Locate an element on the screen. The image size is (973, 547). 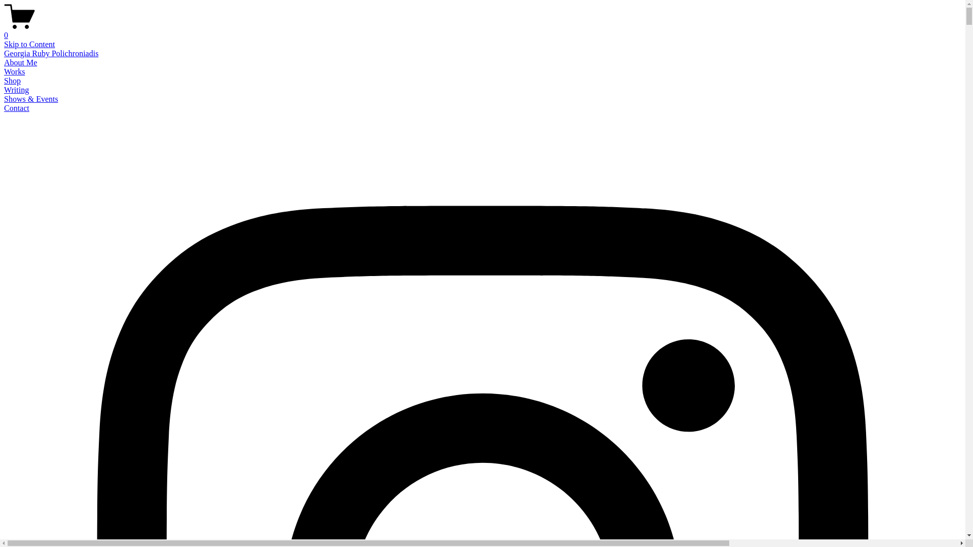
Contact is located at coordinates (17, 108).